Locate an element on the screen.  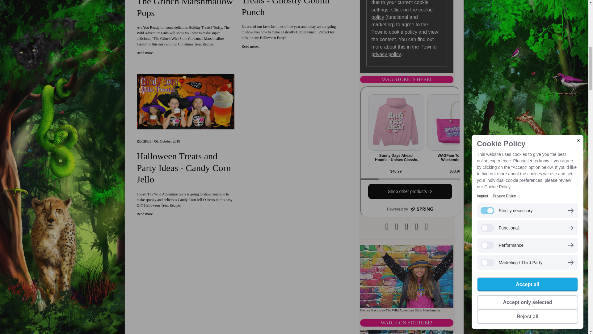
Email is located at coordinates (406, 227).